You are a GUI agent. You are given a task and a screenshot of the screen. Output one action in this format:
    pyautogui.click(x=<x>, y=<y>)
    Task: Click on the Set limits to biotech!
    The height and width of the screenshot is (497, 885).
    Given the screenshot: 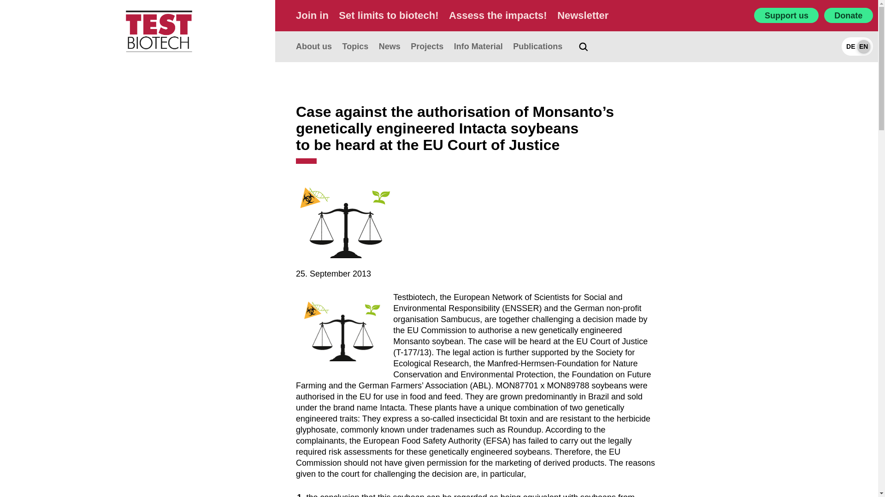 What is the action you would take?
    pyautogui.click(x=388, y=15)
    